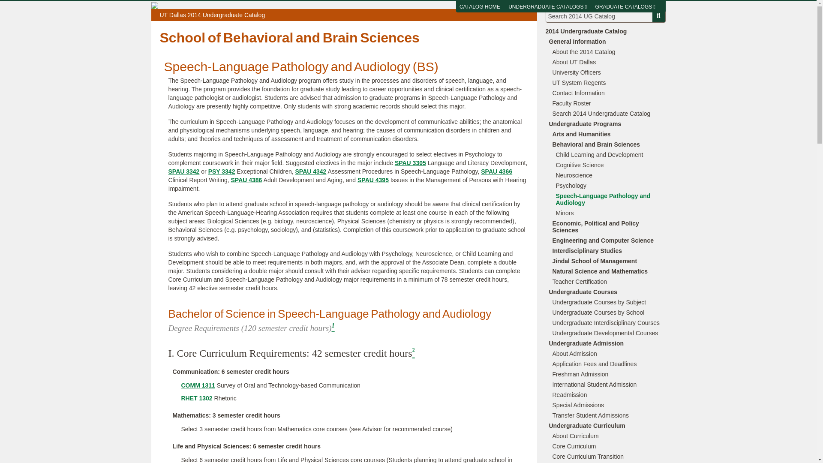 This screenshot has height=463, width=823. Describe the element at coordinates (411, 162) in the screenshot. I see `SPAU 3305` at that location.